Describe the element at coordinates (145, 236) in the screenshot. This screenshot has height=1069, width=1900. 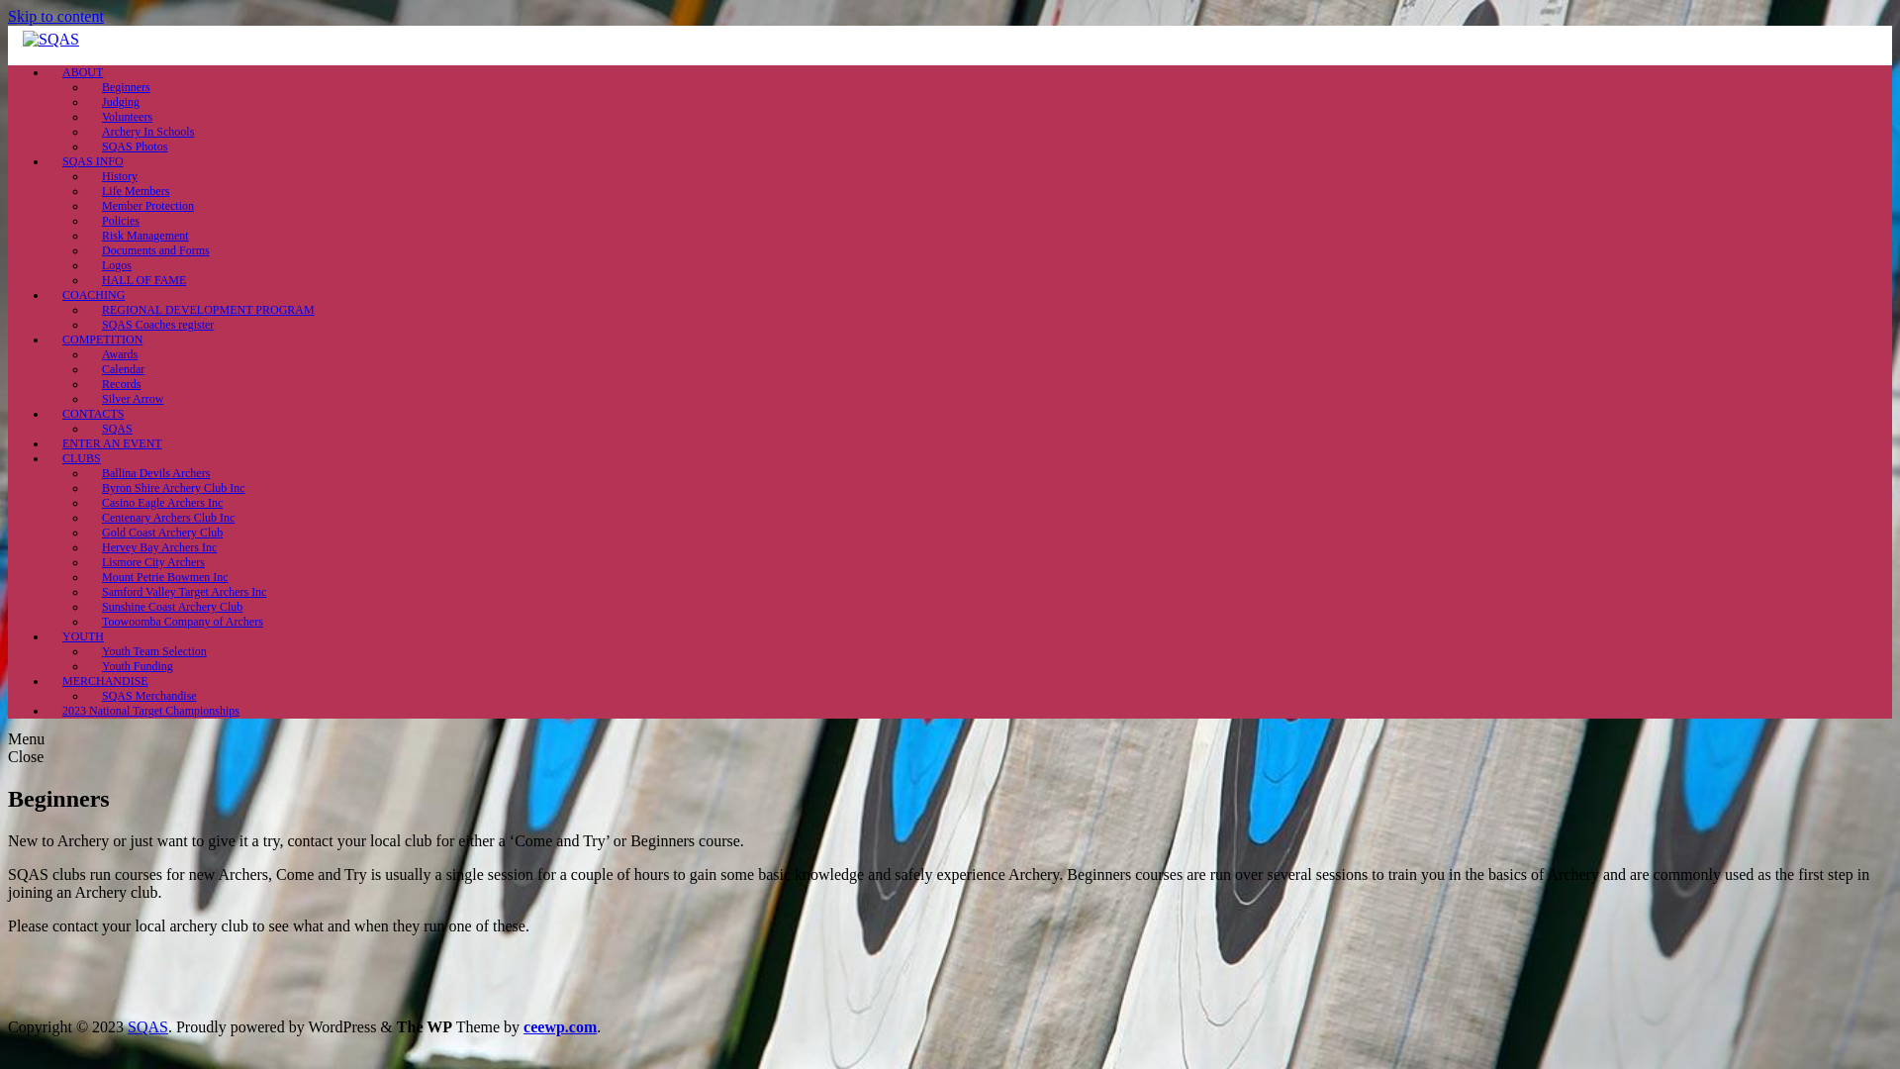
I see `Risk Management` at that location.